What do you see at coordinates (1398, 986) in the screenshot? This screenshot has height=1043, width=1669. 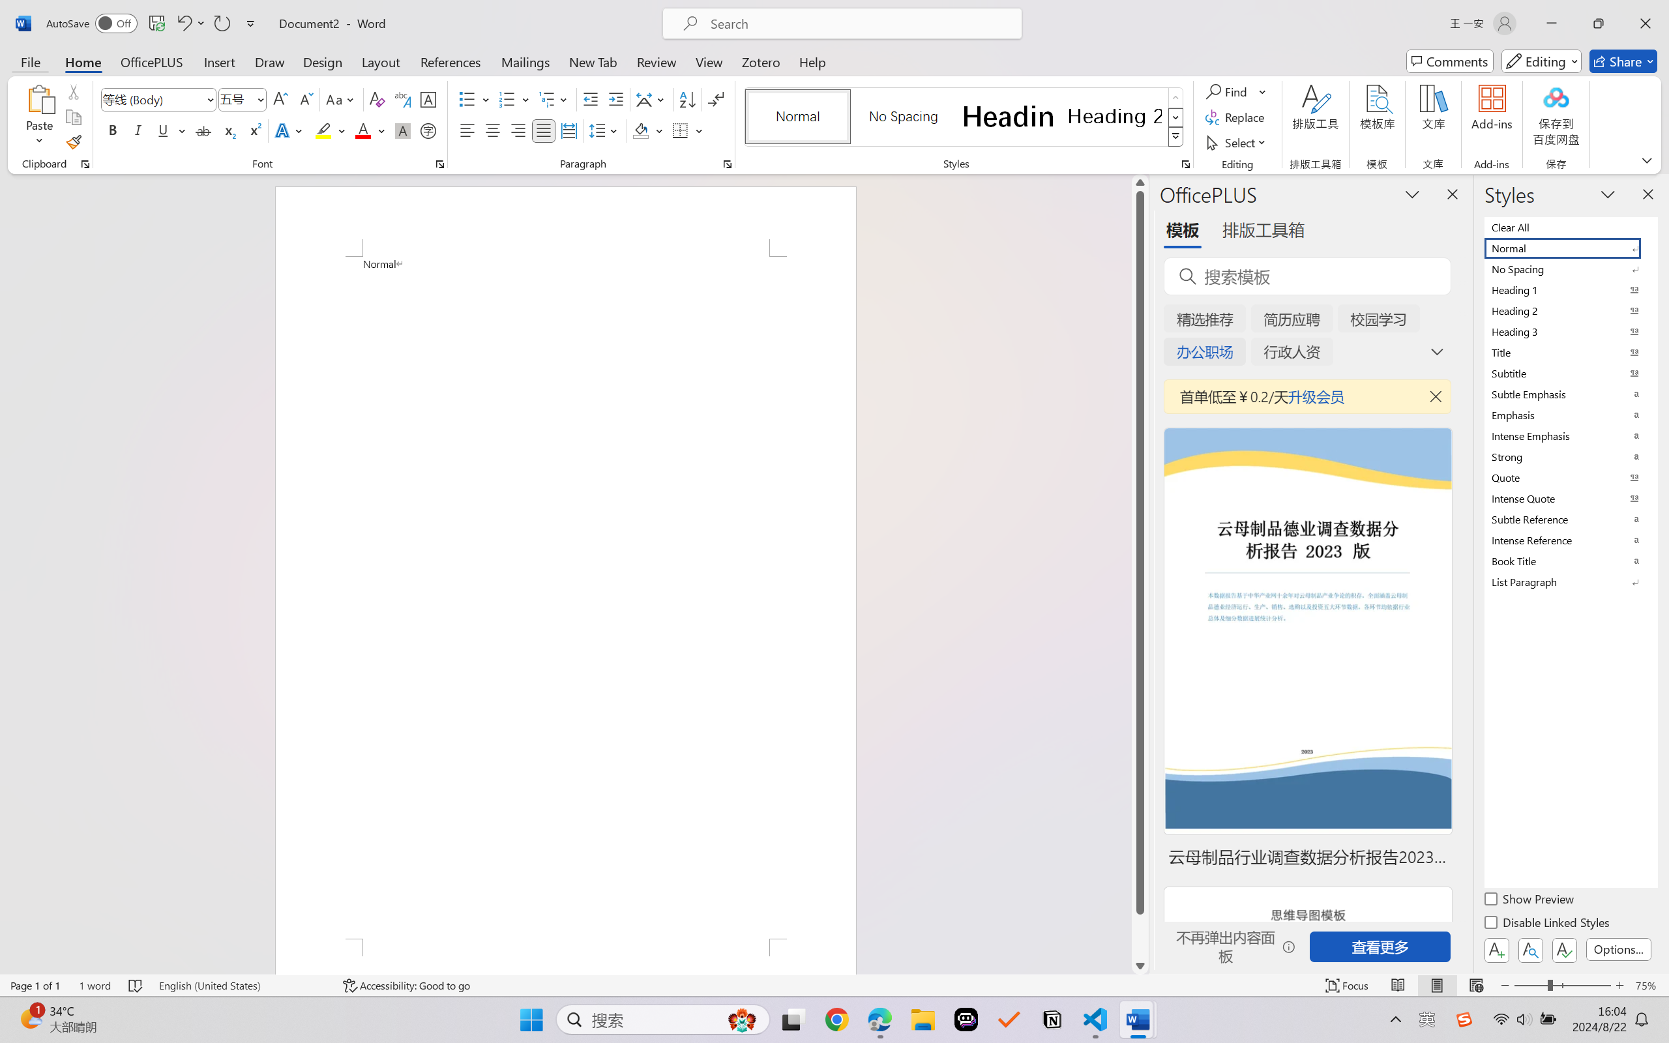 I see `Read Mode` at bounding box center [1398, 986].